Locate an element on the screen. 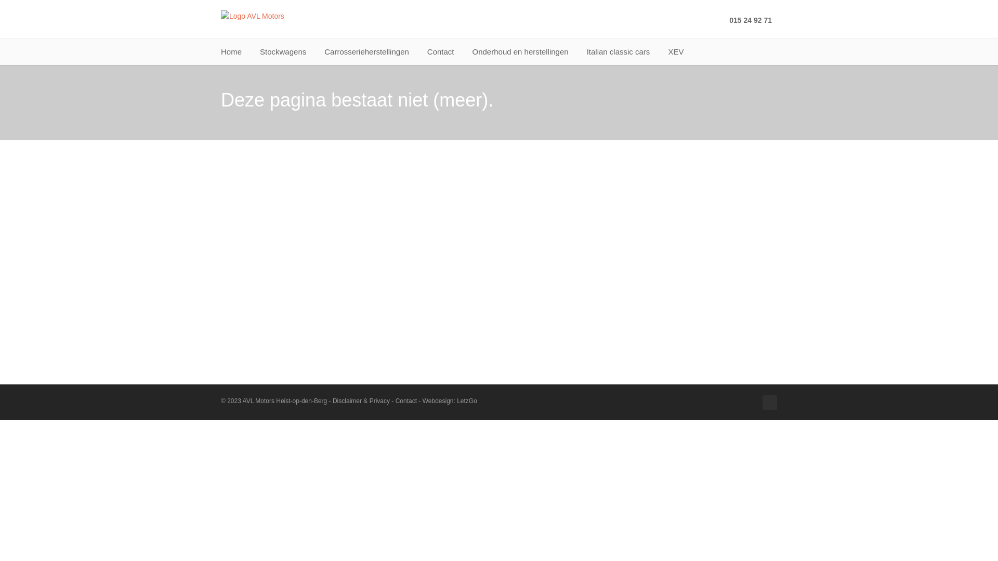  XEV is located at coordinates (676, 52).